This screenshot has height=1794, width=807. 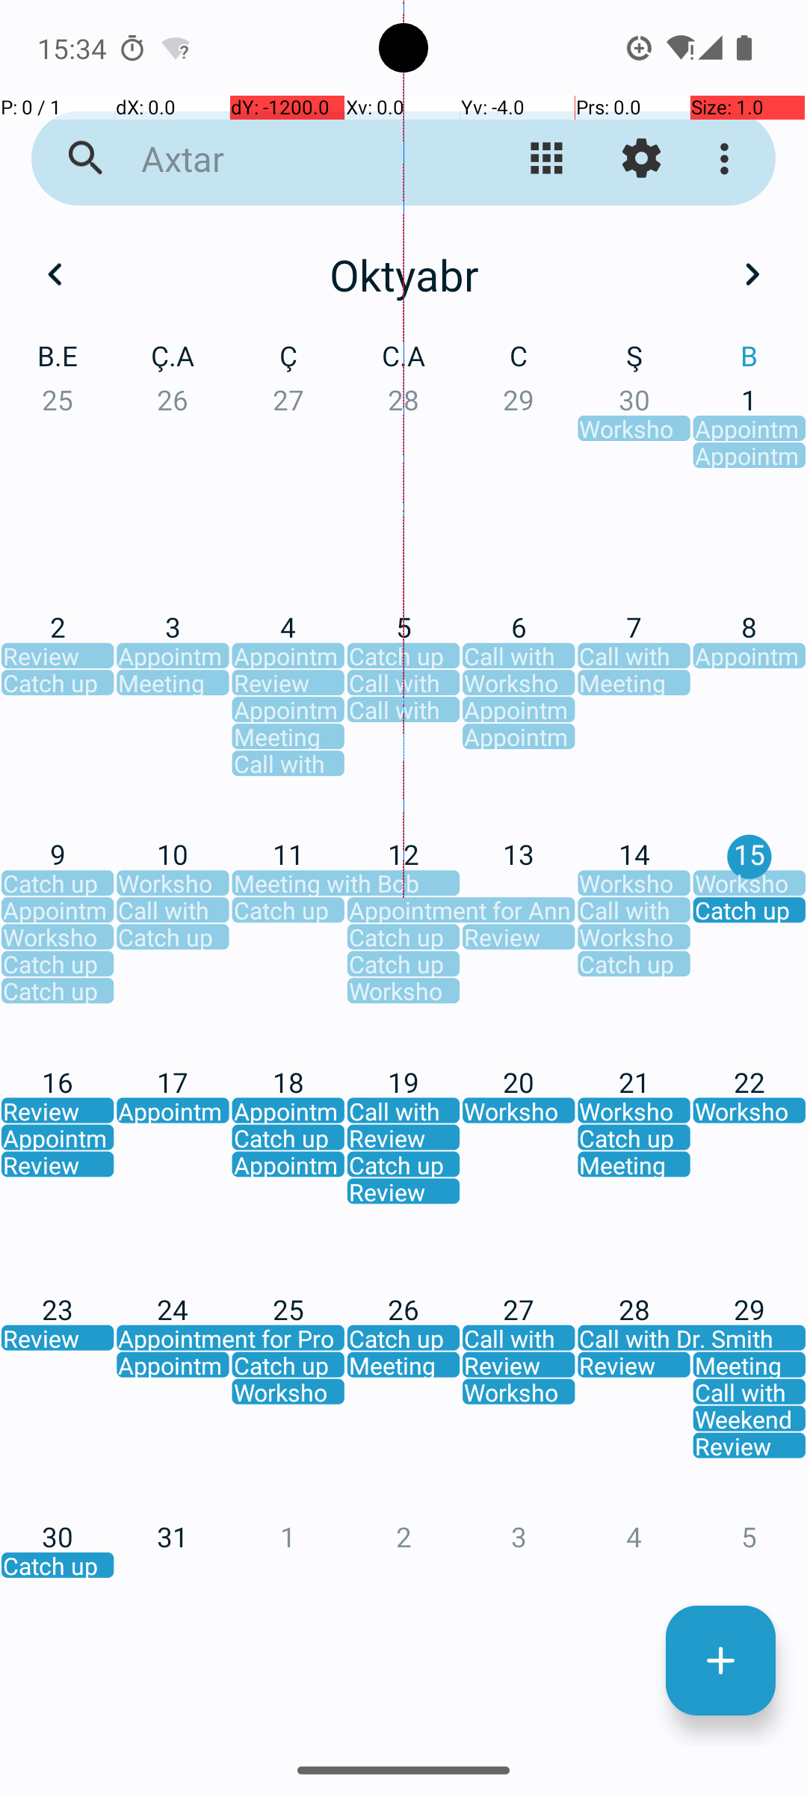 What do you see at coordinates (403, 274) in the screenshot?
I see `Oktyabr` at bounding box center [403, 274].